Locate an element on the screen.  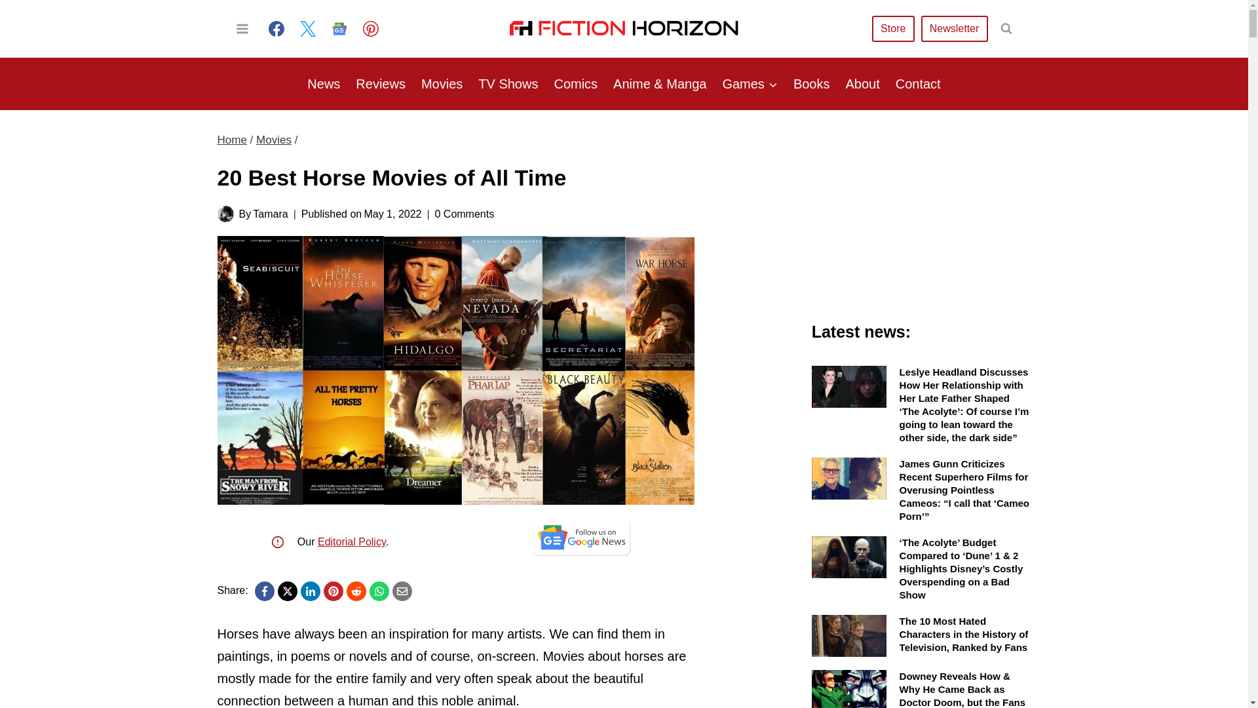
Contact is located at coordinates (918, 84).